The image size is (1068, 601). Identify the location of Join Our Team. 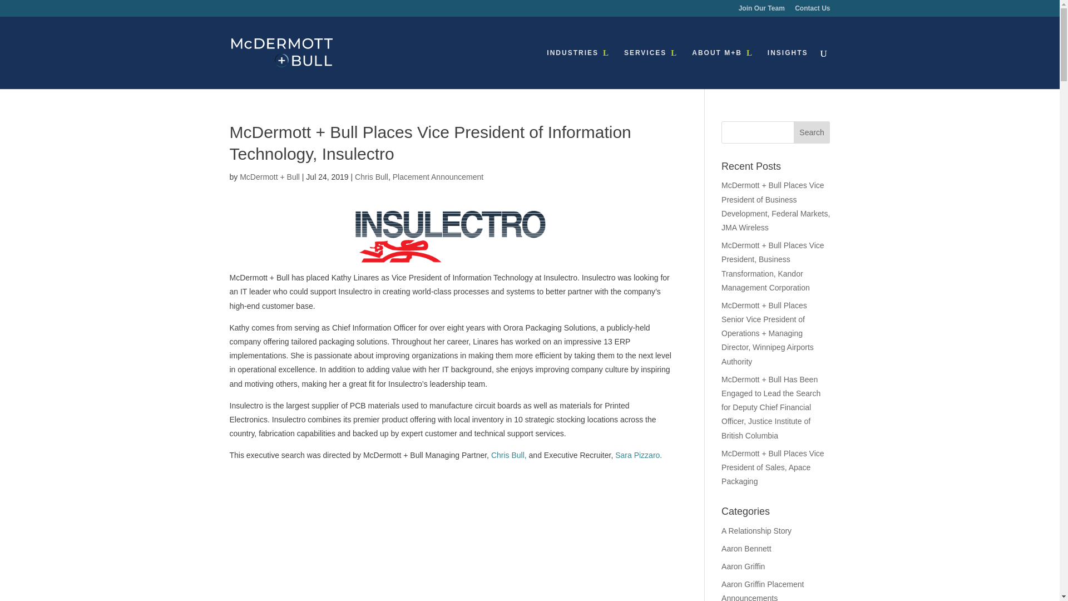
(762, 11).